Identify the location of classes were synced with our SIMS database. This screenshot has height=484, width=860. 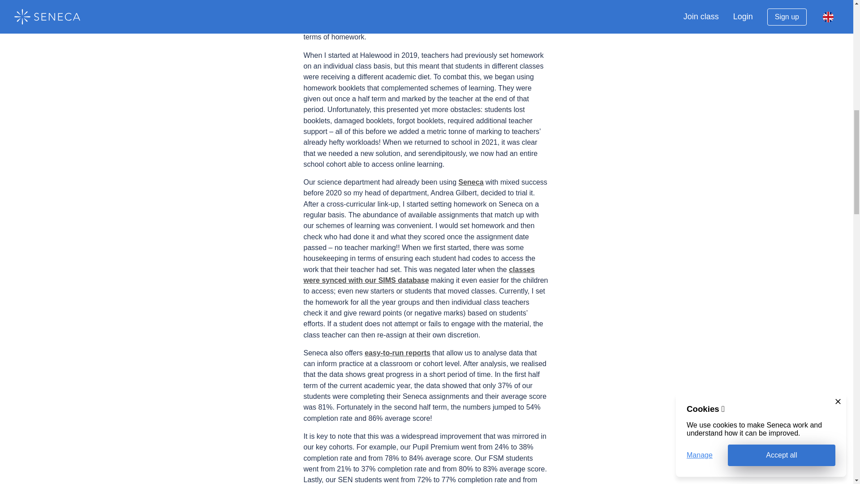
(419, 274).